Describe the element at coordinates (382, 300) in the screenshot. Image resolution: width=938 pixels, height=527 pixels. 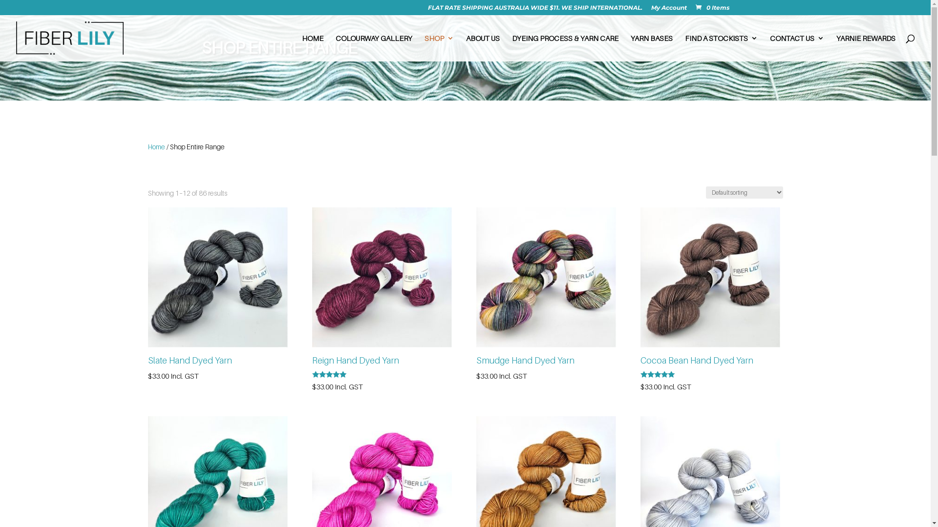
I see `Reign Hand Dyed Yarn
Rated
out of 5
$33.00 Incl. GST` at that location.